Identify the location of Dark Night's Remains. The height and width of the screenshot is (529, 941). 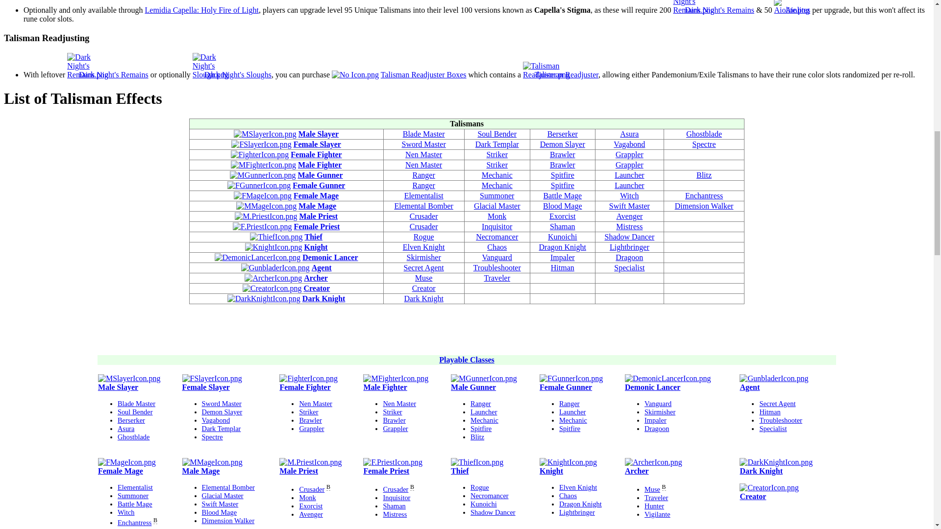
(114, 74).